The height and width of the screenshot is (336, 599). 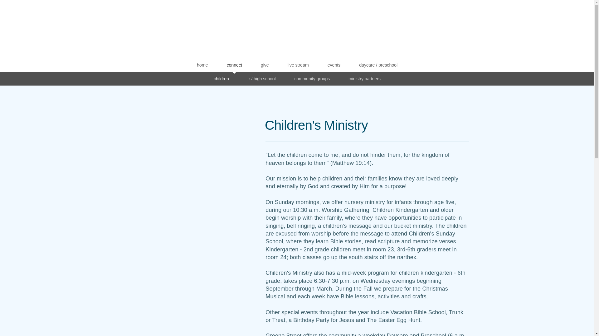 What do you see at coordinates (234, 65) in the screenshot?
I see `connect` at bounding box center [234, 65].